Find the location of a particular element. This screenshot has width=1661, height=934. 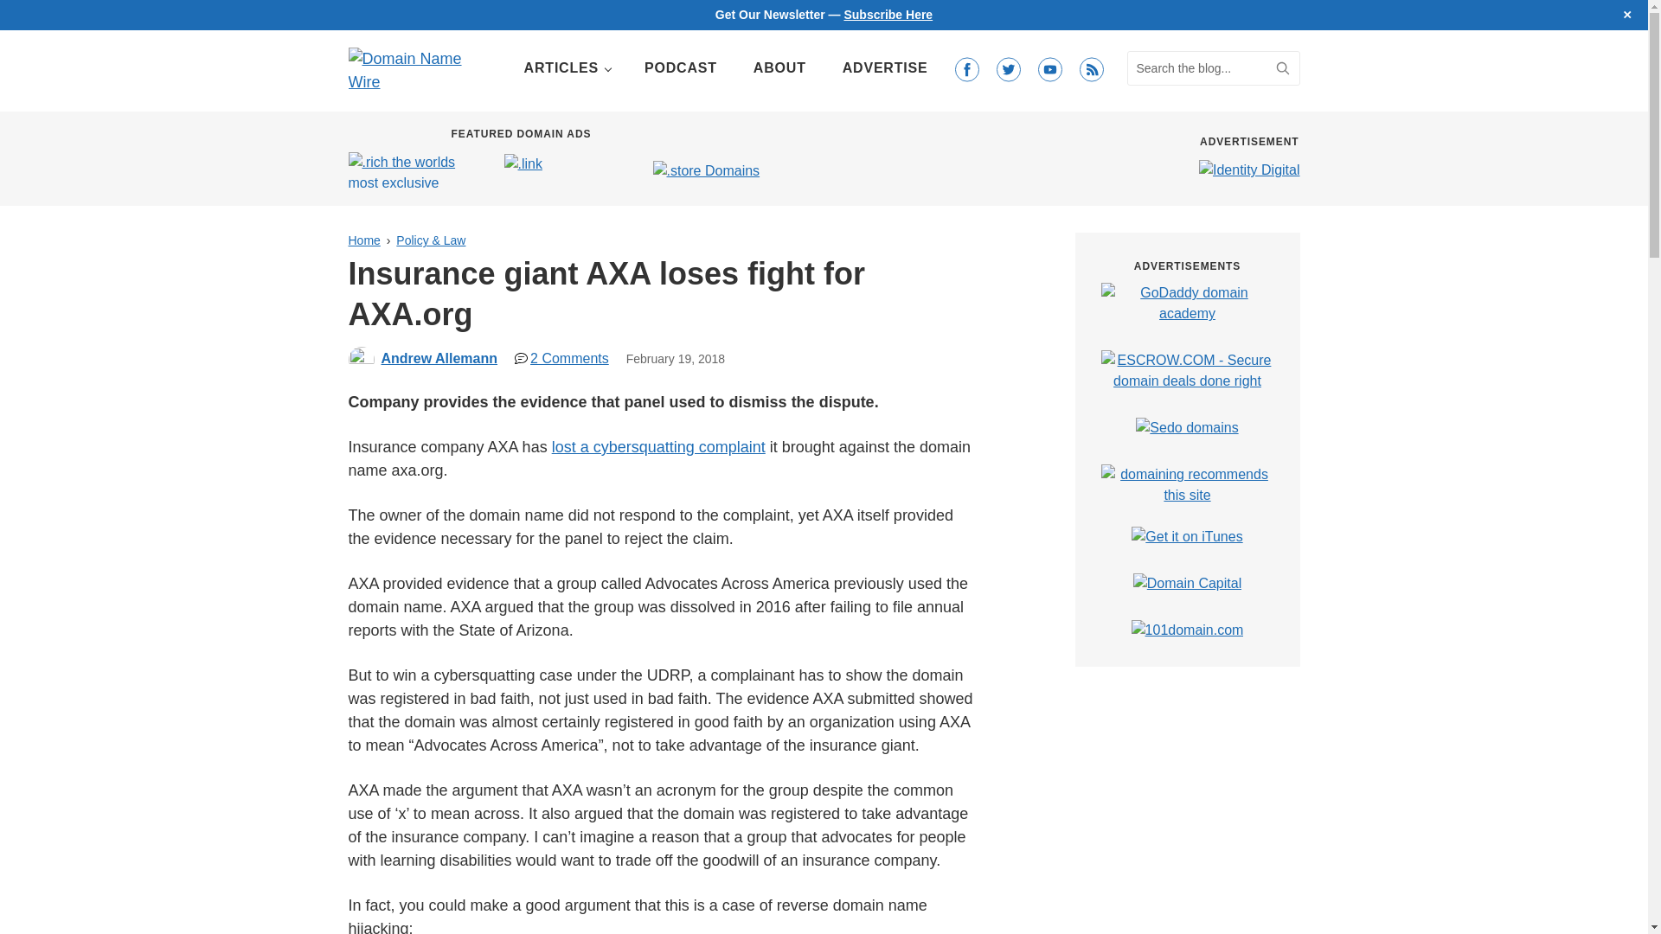

Andrew Allemann is located at coordinates (438, 358).